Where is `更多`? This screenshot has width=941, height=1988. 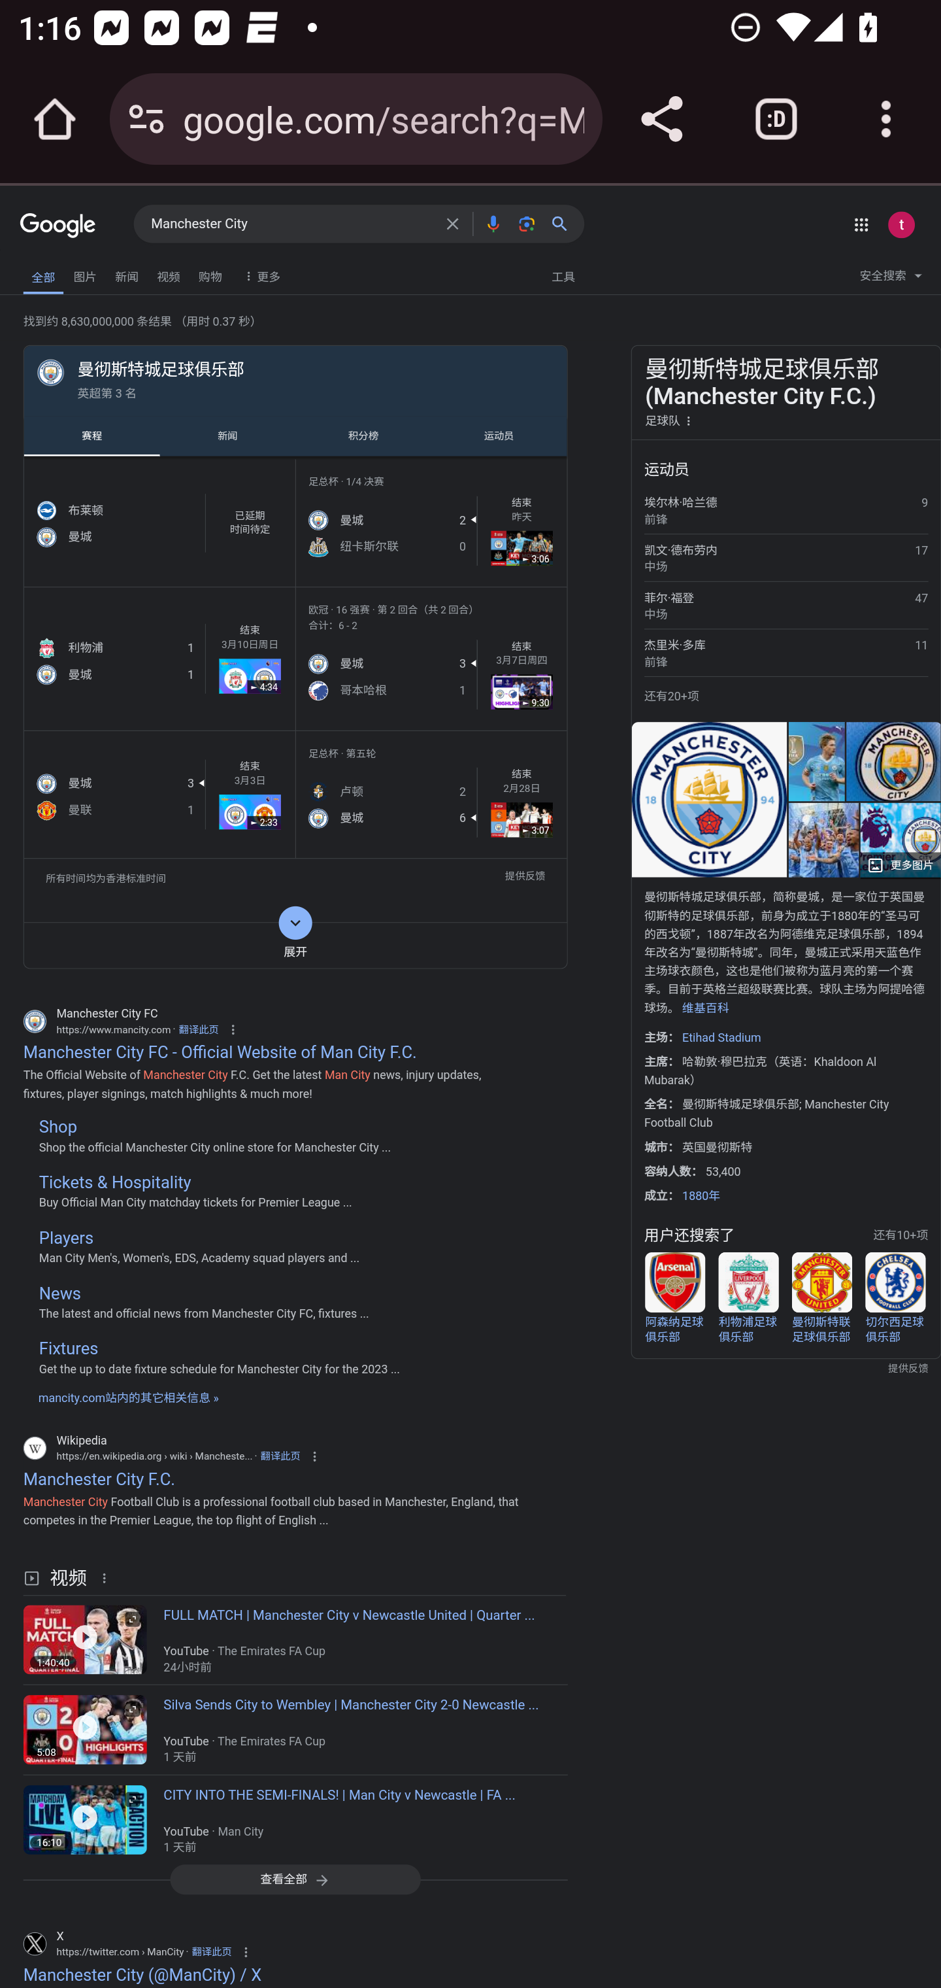 更多 is located at coordinates (260, 275).